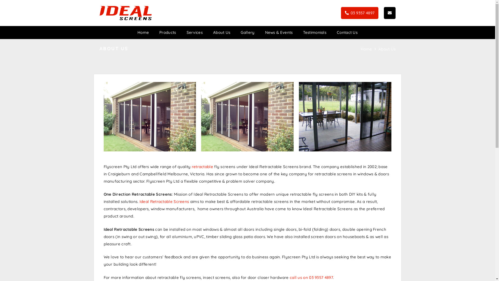 This screenshot has height=281, width=499. I want to click on Products, so click(168, 33).